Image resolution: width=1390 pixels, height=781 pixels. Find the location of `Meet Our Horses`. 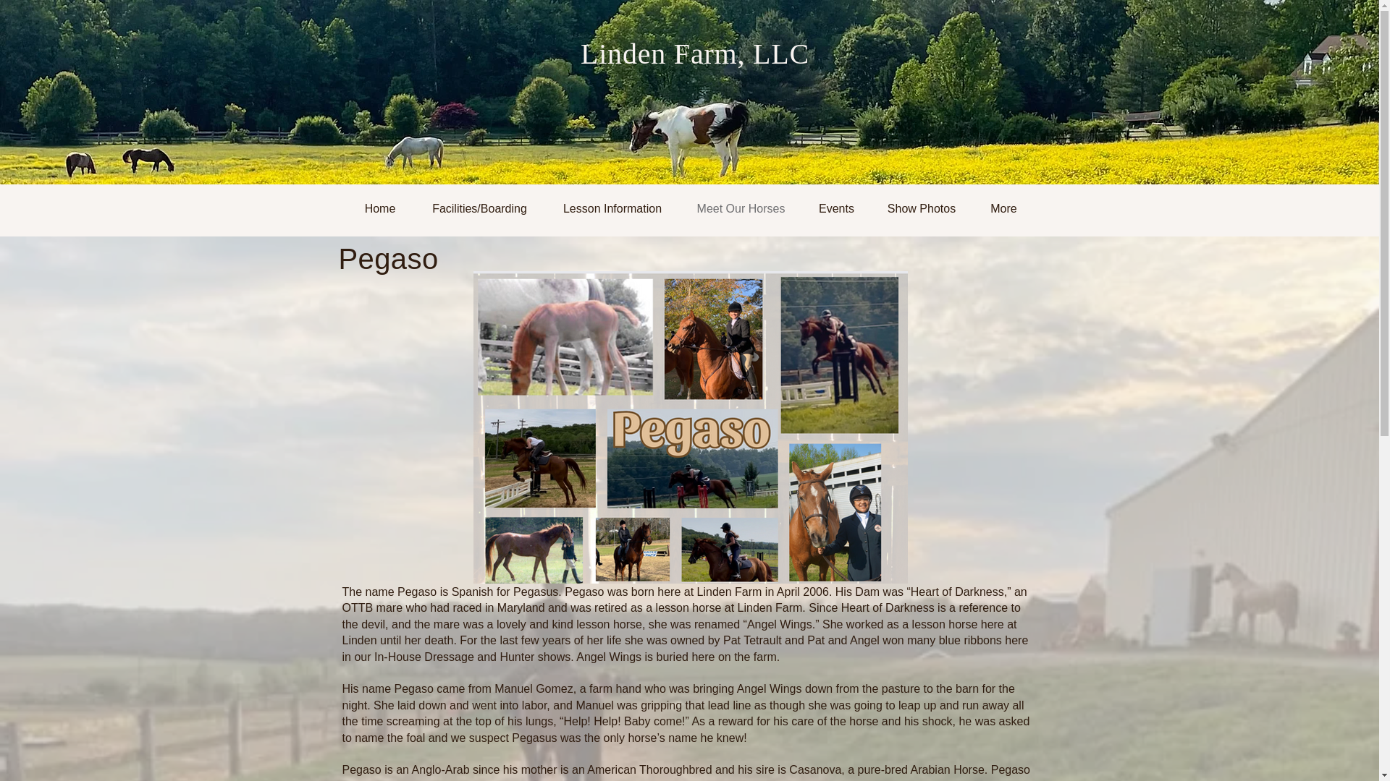

Meet Our Horses is located at coordinates (740, 208).